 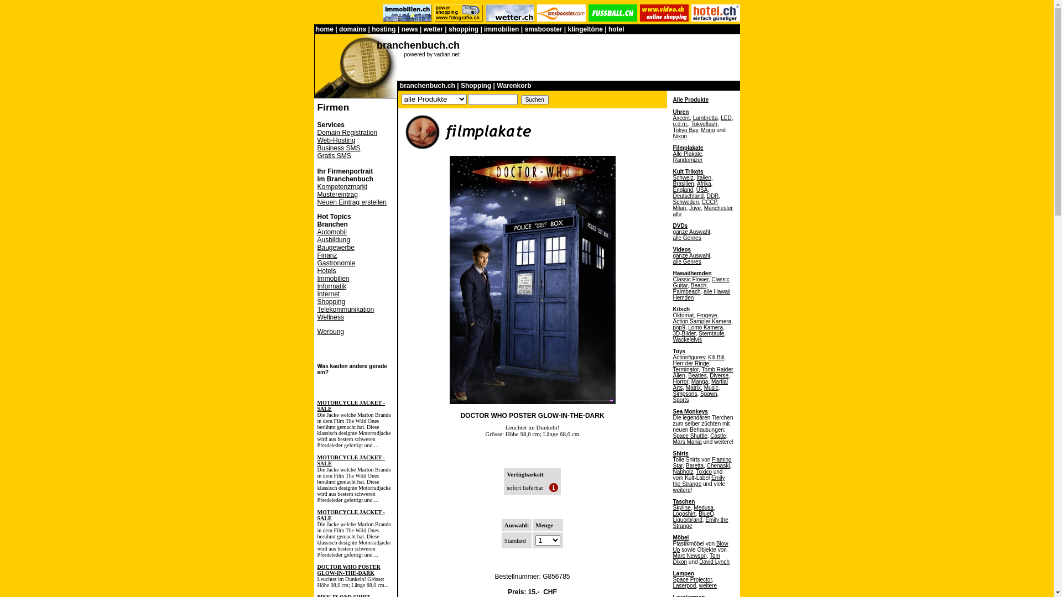 I want to click on powered by vadian.net, so click(x=431, y=54).